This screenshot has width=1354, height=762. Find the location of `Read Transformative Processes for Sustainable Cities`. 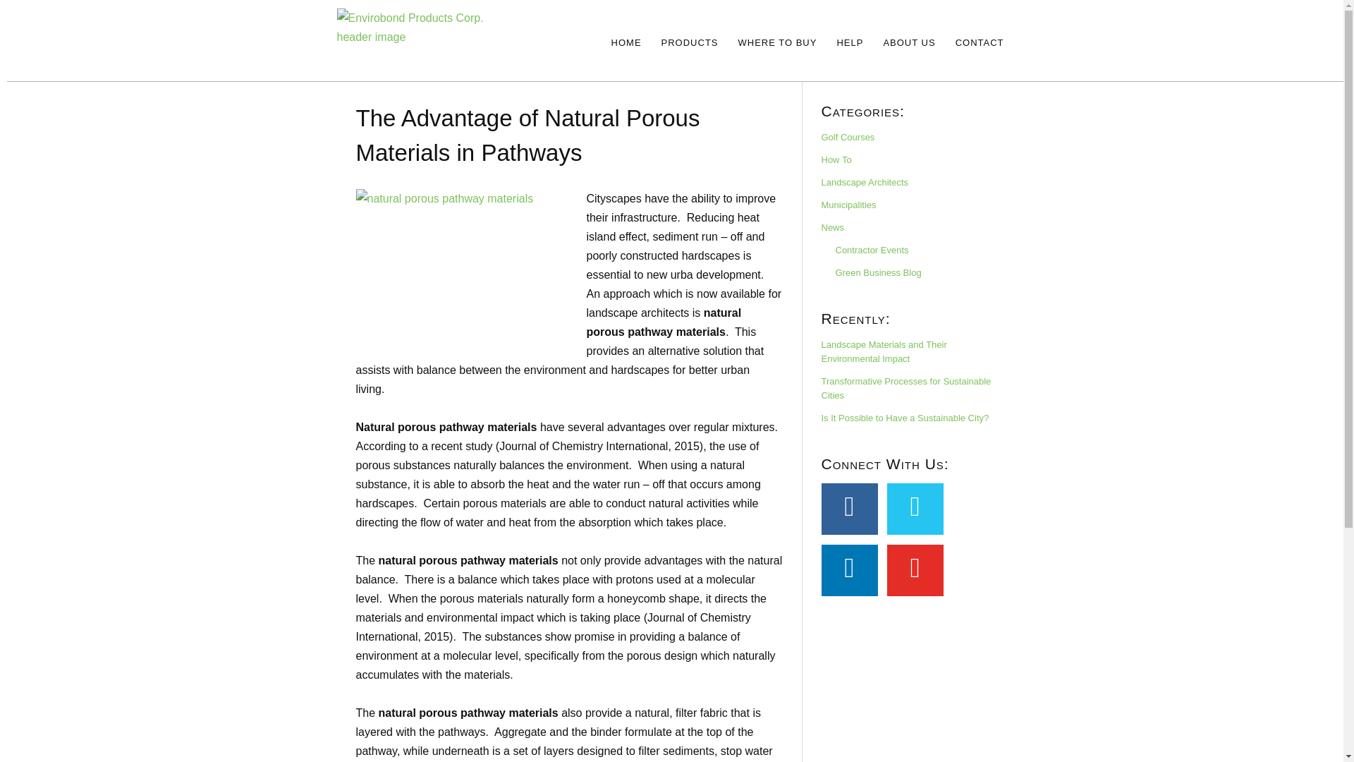

Read Transformative Processes for Sustainable Cities is located at coordinates (905, 388).